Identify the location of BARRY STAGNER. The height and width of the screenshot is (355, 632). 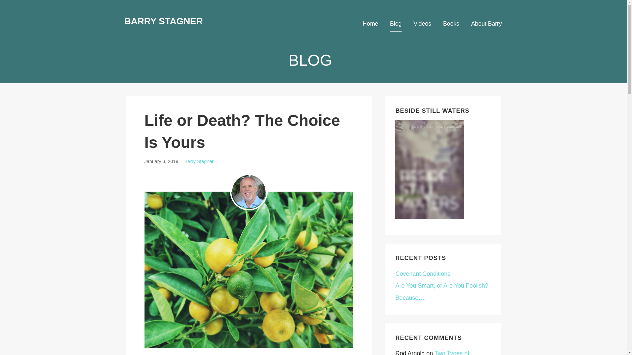
(164, 21).